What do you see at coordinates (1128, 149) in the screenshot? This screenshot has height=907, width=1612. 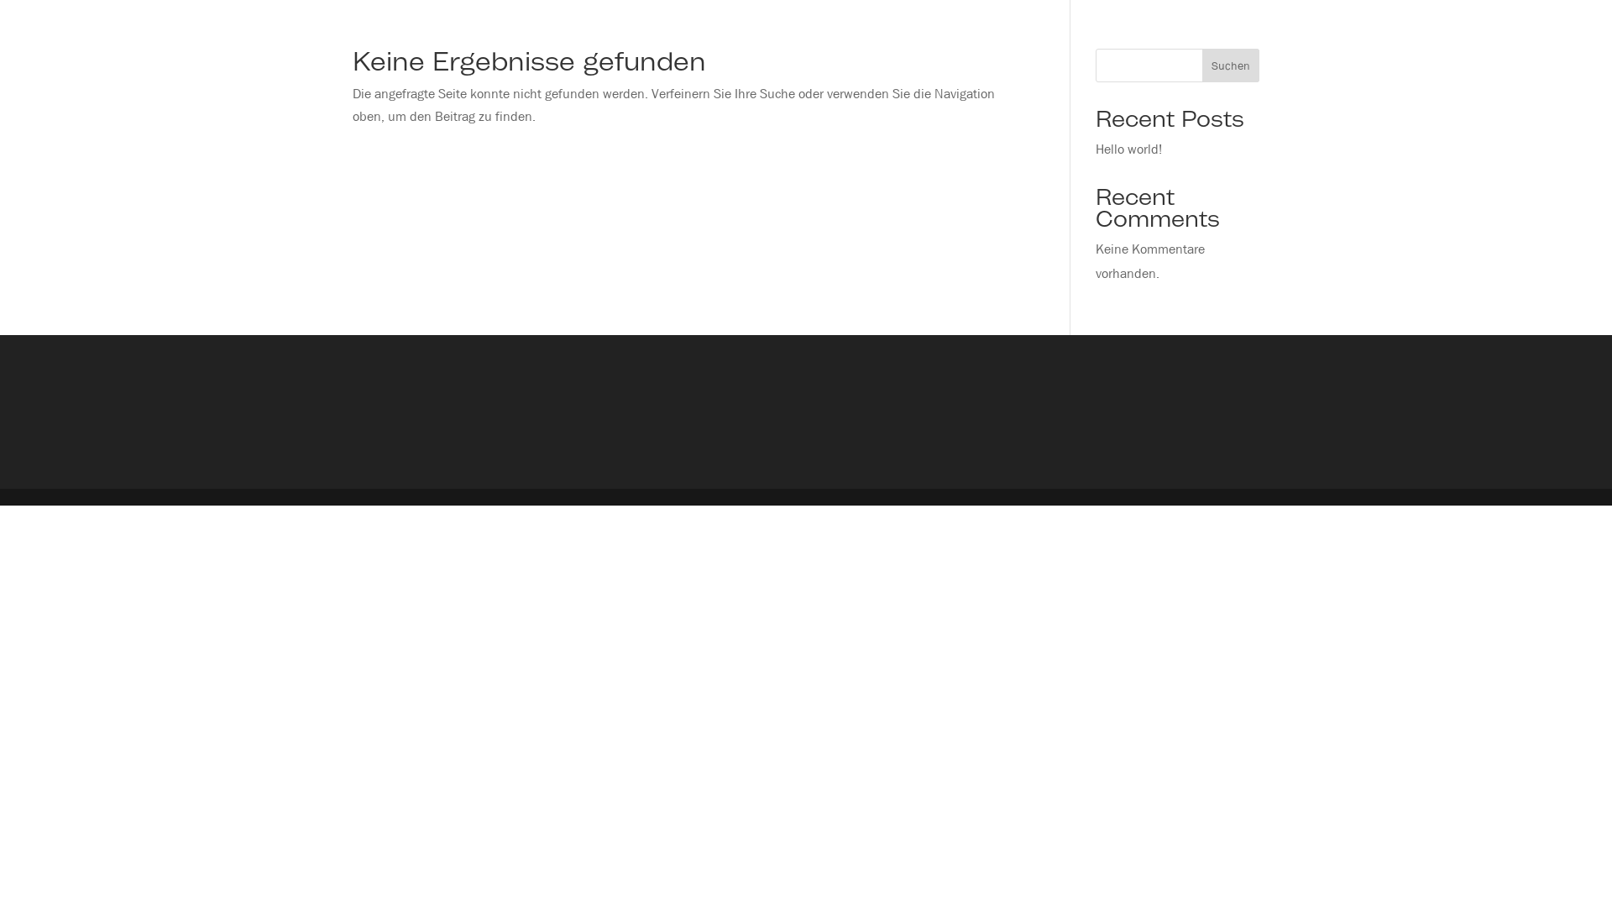 I see `Hello world!` at bounding box center [1128, 149].